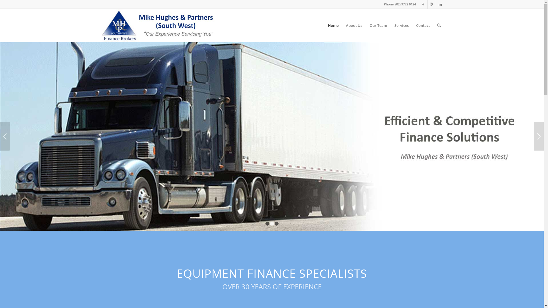 This screenshot has width=548, height=308. I want to click on Contact, so click(423, 25).